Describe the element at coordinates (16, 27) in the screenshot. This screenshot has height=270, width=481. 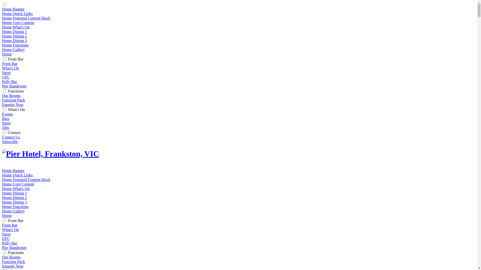
I see `Home What's On` at that location.